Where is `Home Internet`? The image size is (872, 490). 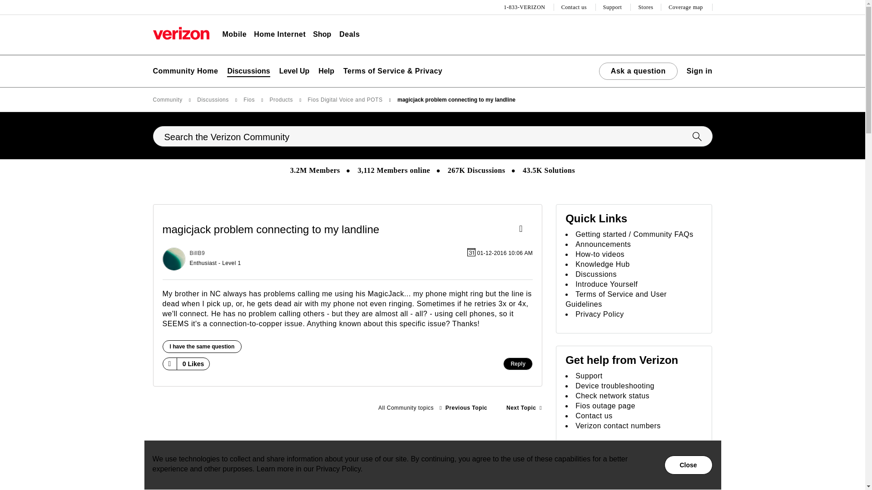 Home Internet is located at coordinates (280, 34).